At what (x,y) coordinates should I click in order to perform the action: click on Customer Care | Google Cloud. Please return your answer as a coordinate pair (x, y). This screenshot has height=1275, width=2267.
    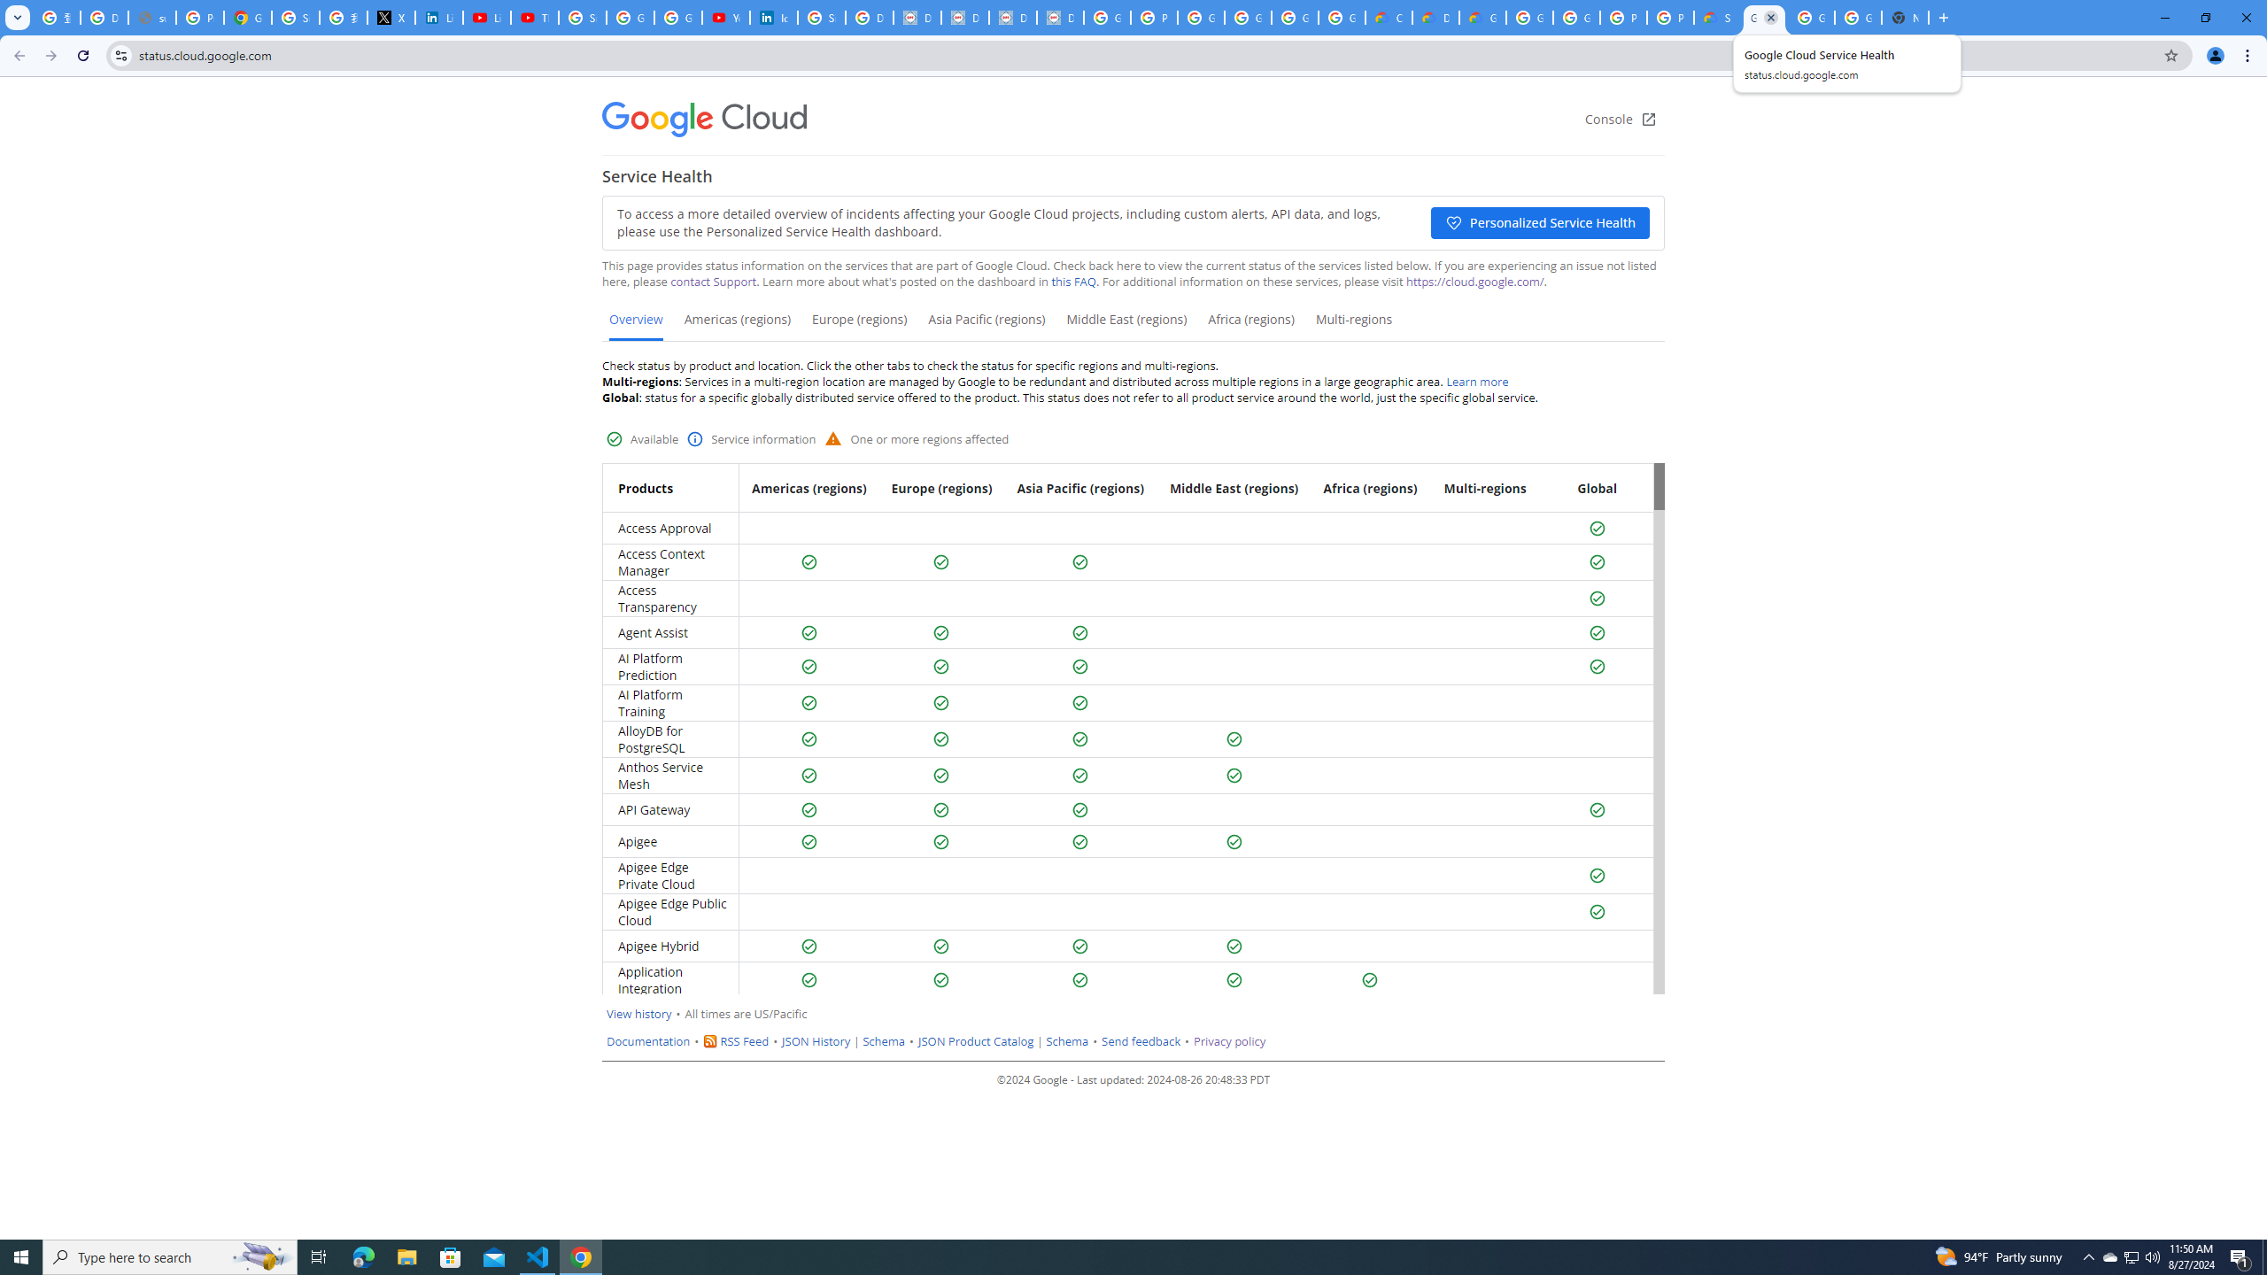
    Looking at the image, I should click on (1389, 18).